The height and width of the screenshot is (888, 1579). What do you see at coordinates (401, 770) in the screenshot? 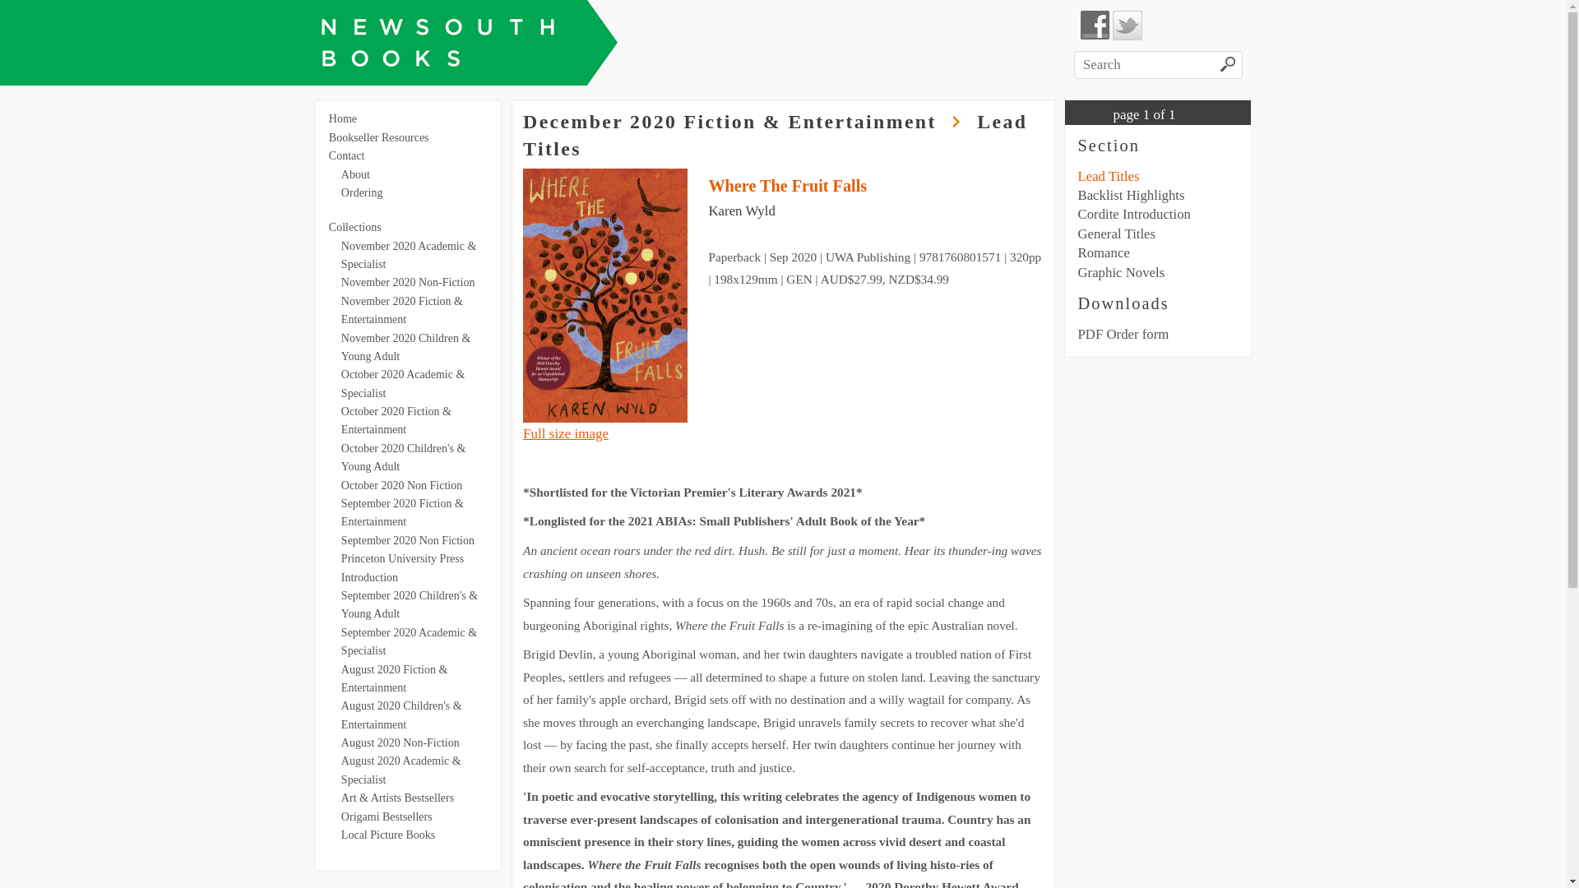
I see `August 2020 Academic & Specialist` at bounding box center [401, 770].